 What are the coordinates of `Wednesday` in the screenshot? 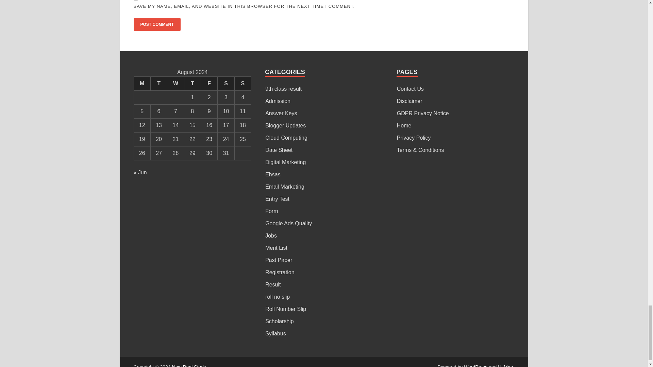 It's located at (175, 83).